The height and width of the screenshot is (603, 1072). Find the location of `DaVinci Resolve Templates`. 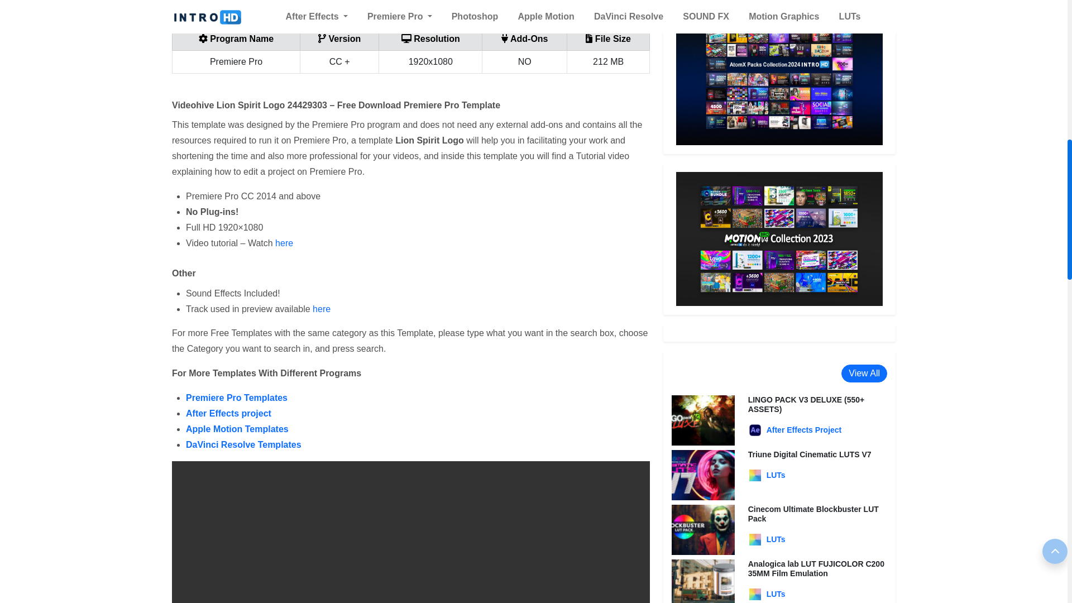

DaVinci Resolve Templates is located at coordinates (243, 444).